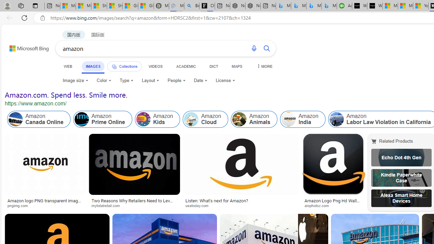  I want to click on People, so click(176, 81).